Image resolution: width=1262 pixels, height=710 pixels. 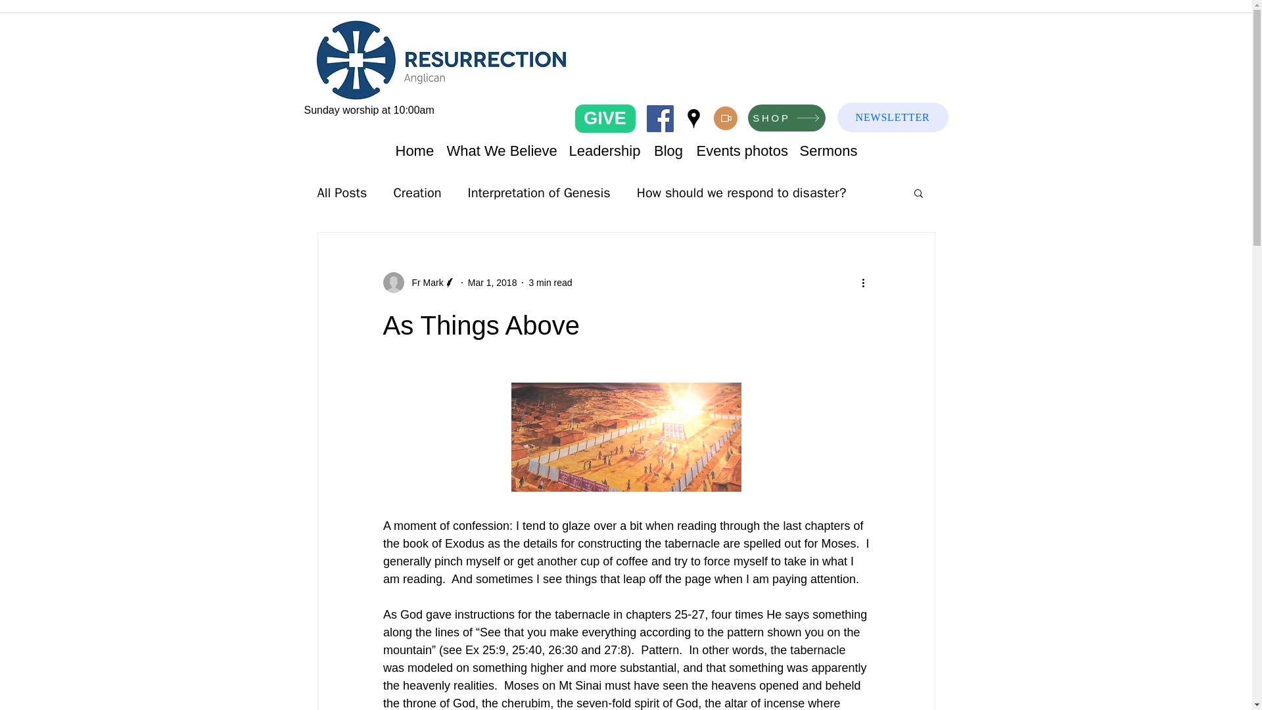 I want to click on Mar 1, 2018, so click(x=493, y=283).